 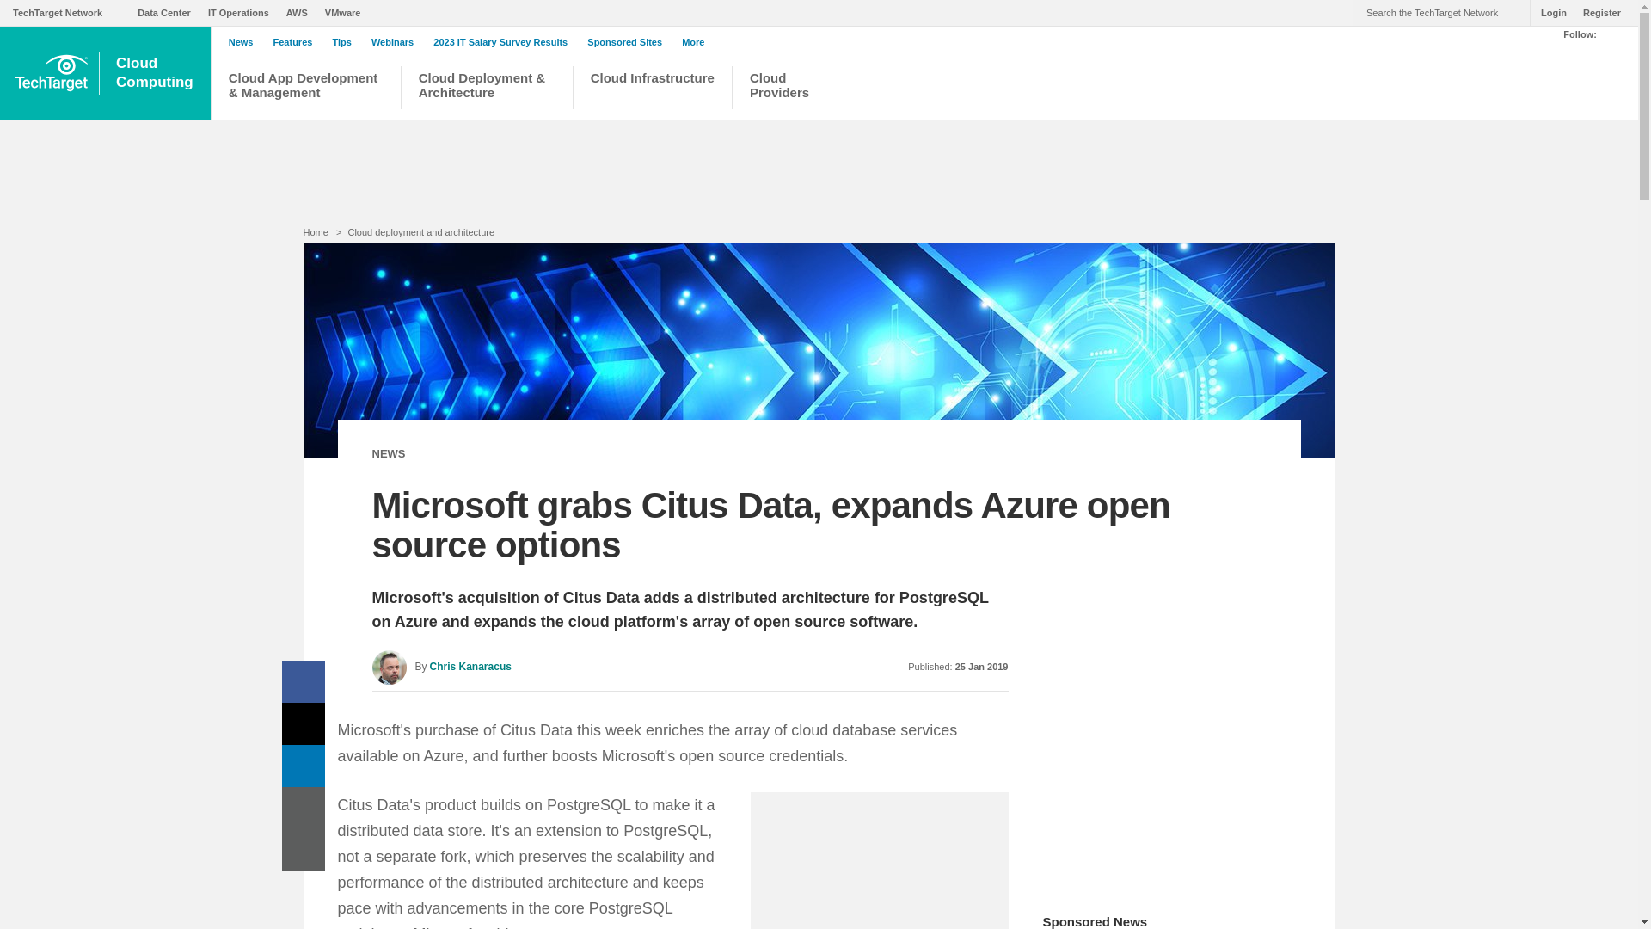 What do you see at coordinates (653, 89) in the screenshot?
I see `Cloud Infrastructure` at bounding box center [653, 89].